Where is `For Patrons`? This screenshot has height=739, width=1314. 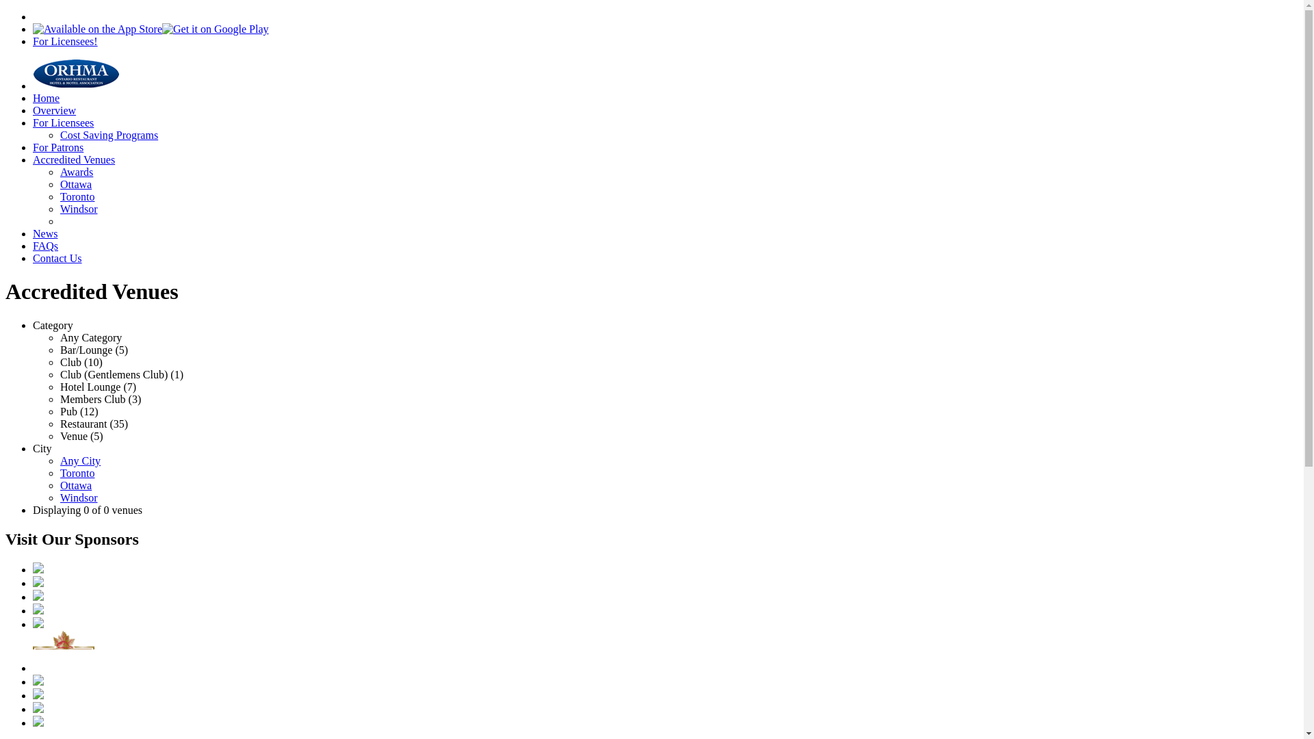
For Patrons is located at coordinates (58, 126).